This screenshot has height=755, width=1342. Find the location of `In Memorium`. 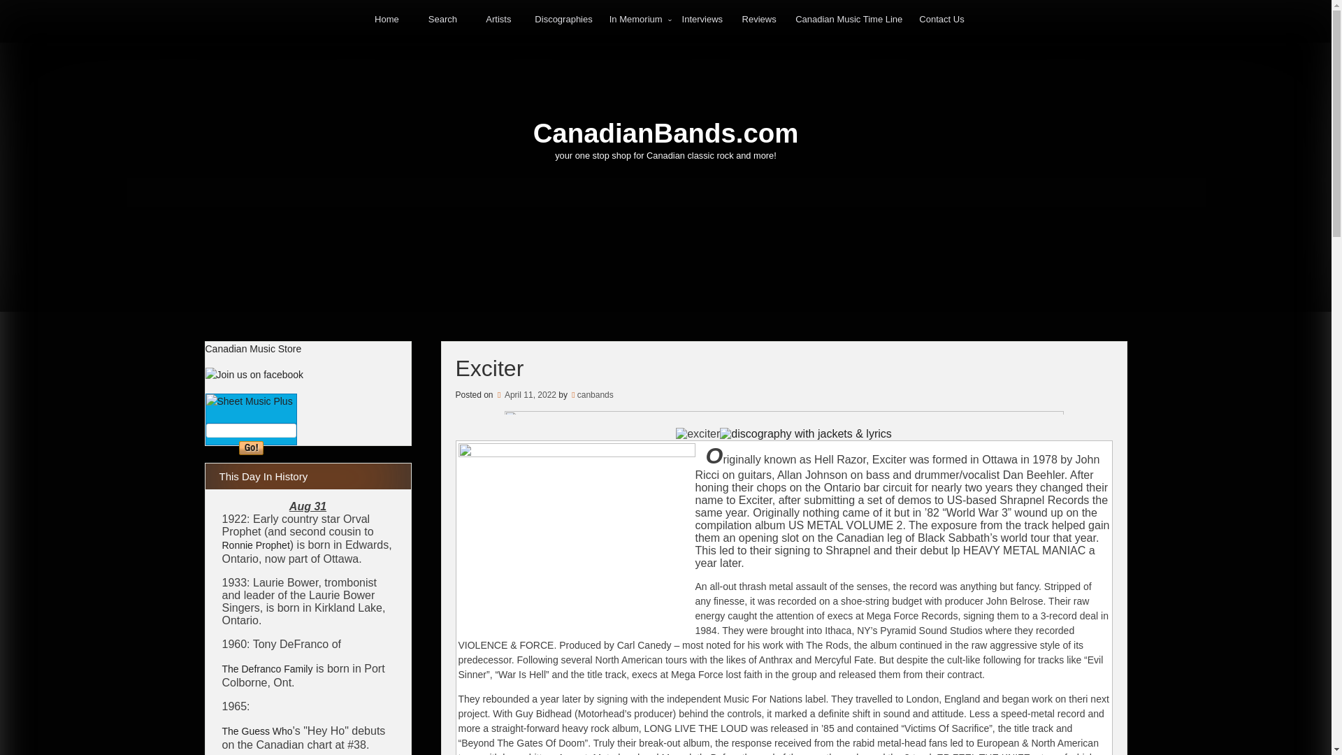

In Memorium is located at coordinates (637, 20).